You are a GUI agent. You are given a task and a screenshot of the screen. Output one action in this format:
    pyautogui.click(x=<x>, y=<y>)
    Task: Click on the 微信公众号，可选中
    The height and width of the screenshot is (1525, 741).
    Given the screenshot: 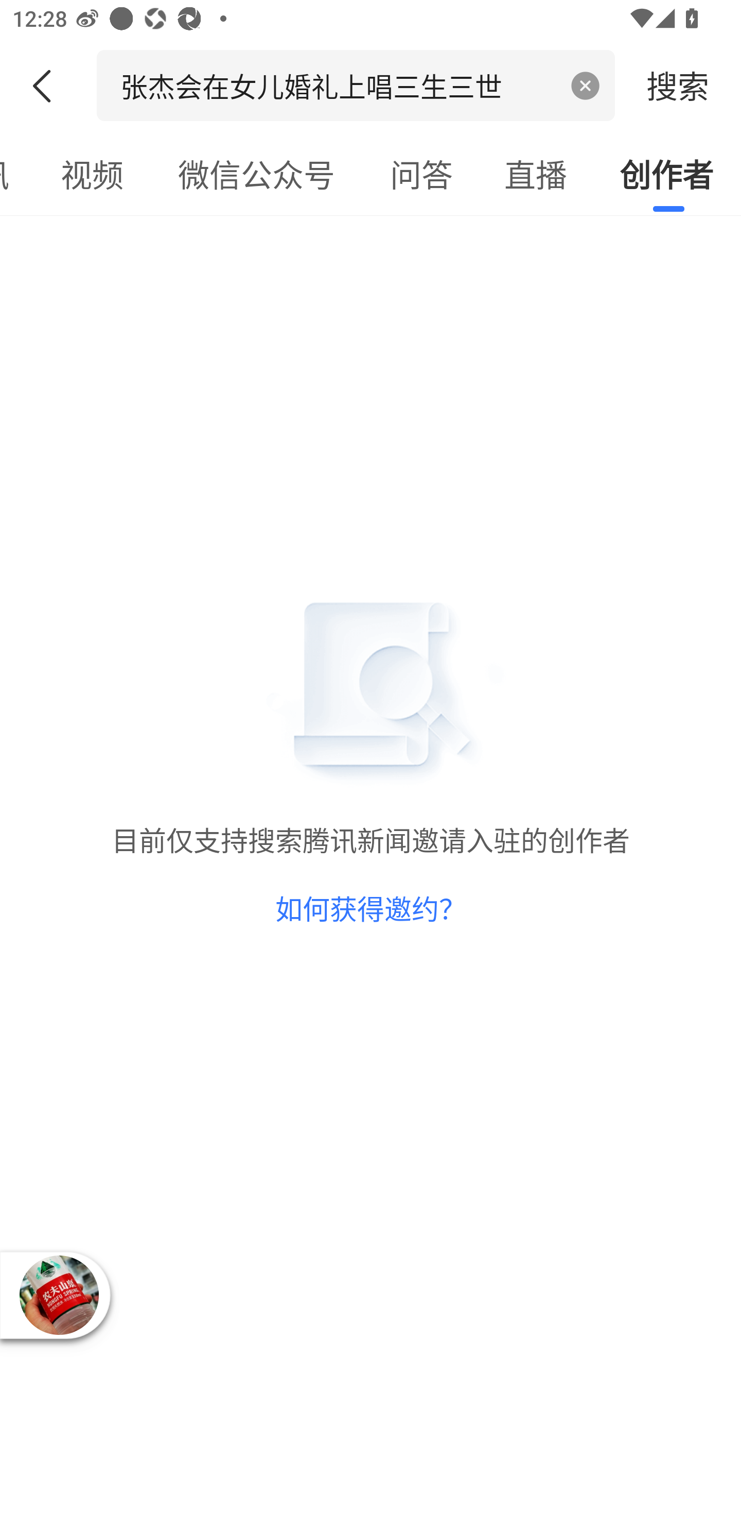 What is the action you would take?
    pyautogui.click(x=256, y=174)
    